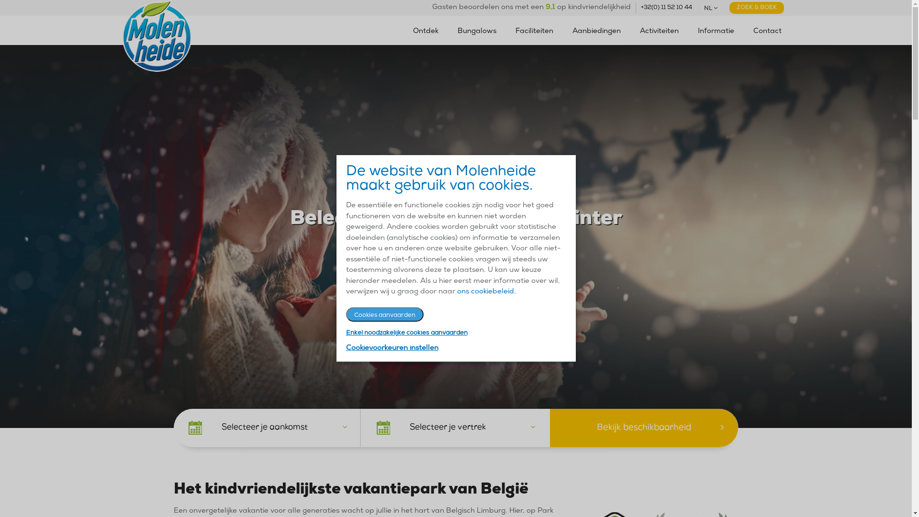 The width and height of the screenshot is (919, 517). I want to click on Vind jullie Kerstvakantie, so click(456, 271).